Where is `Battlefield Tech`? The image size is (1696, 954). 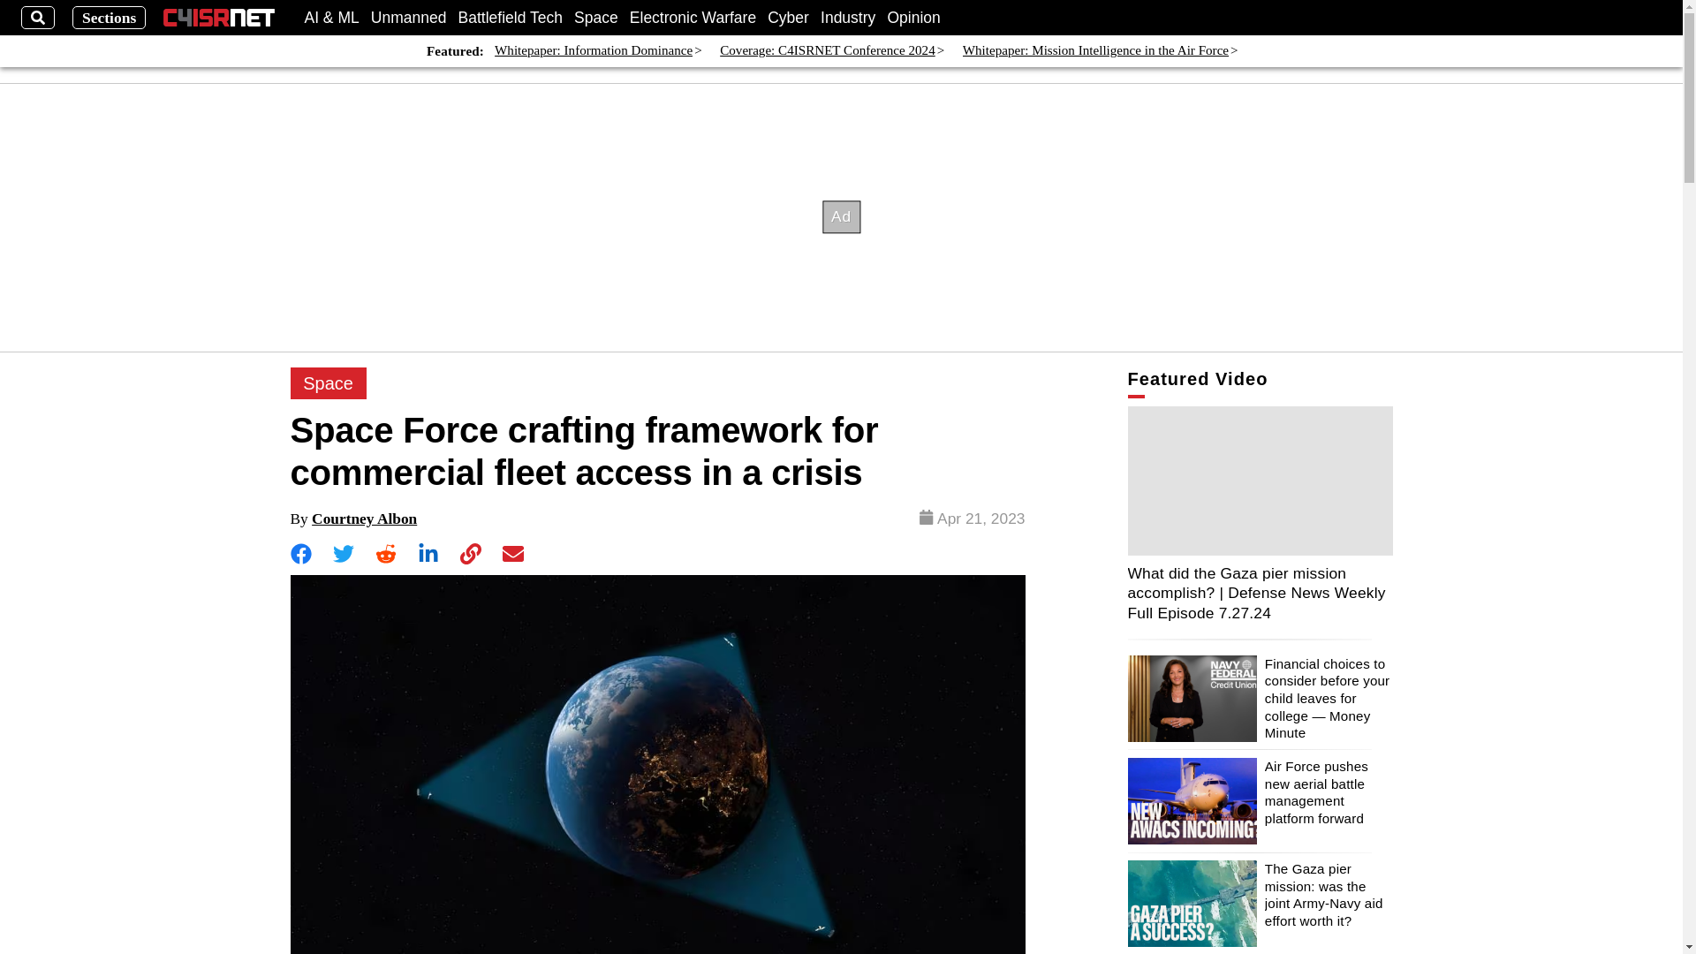 Battlefield Tech is located at coordinates (511, 18).